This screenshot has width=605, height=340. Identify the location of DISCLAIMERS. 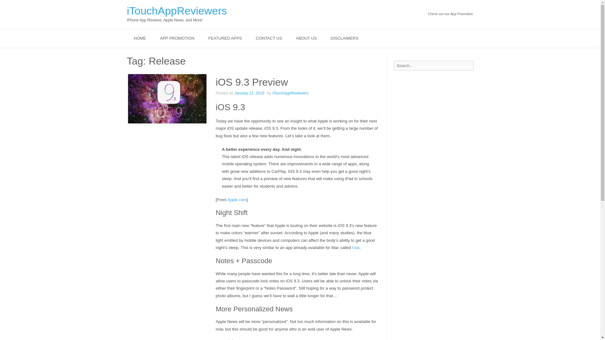
(344, 38).